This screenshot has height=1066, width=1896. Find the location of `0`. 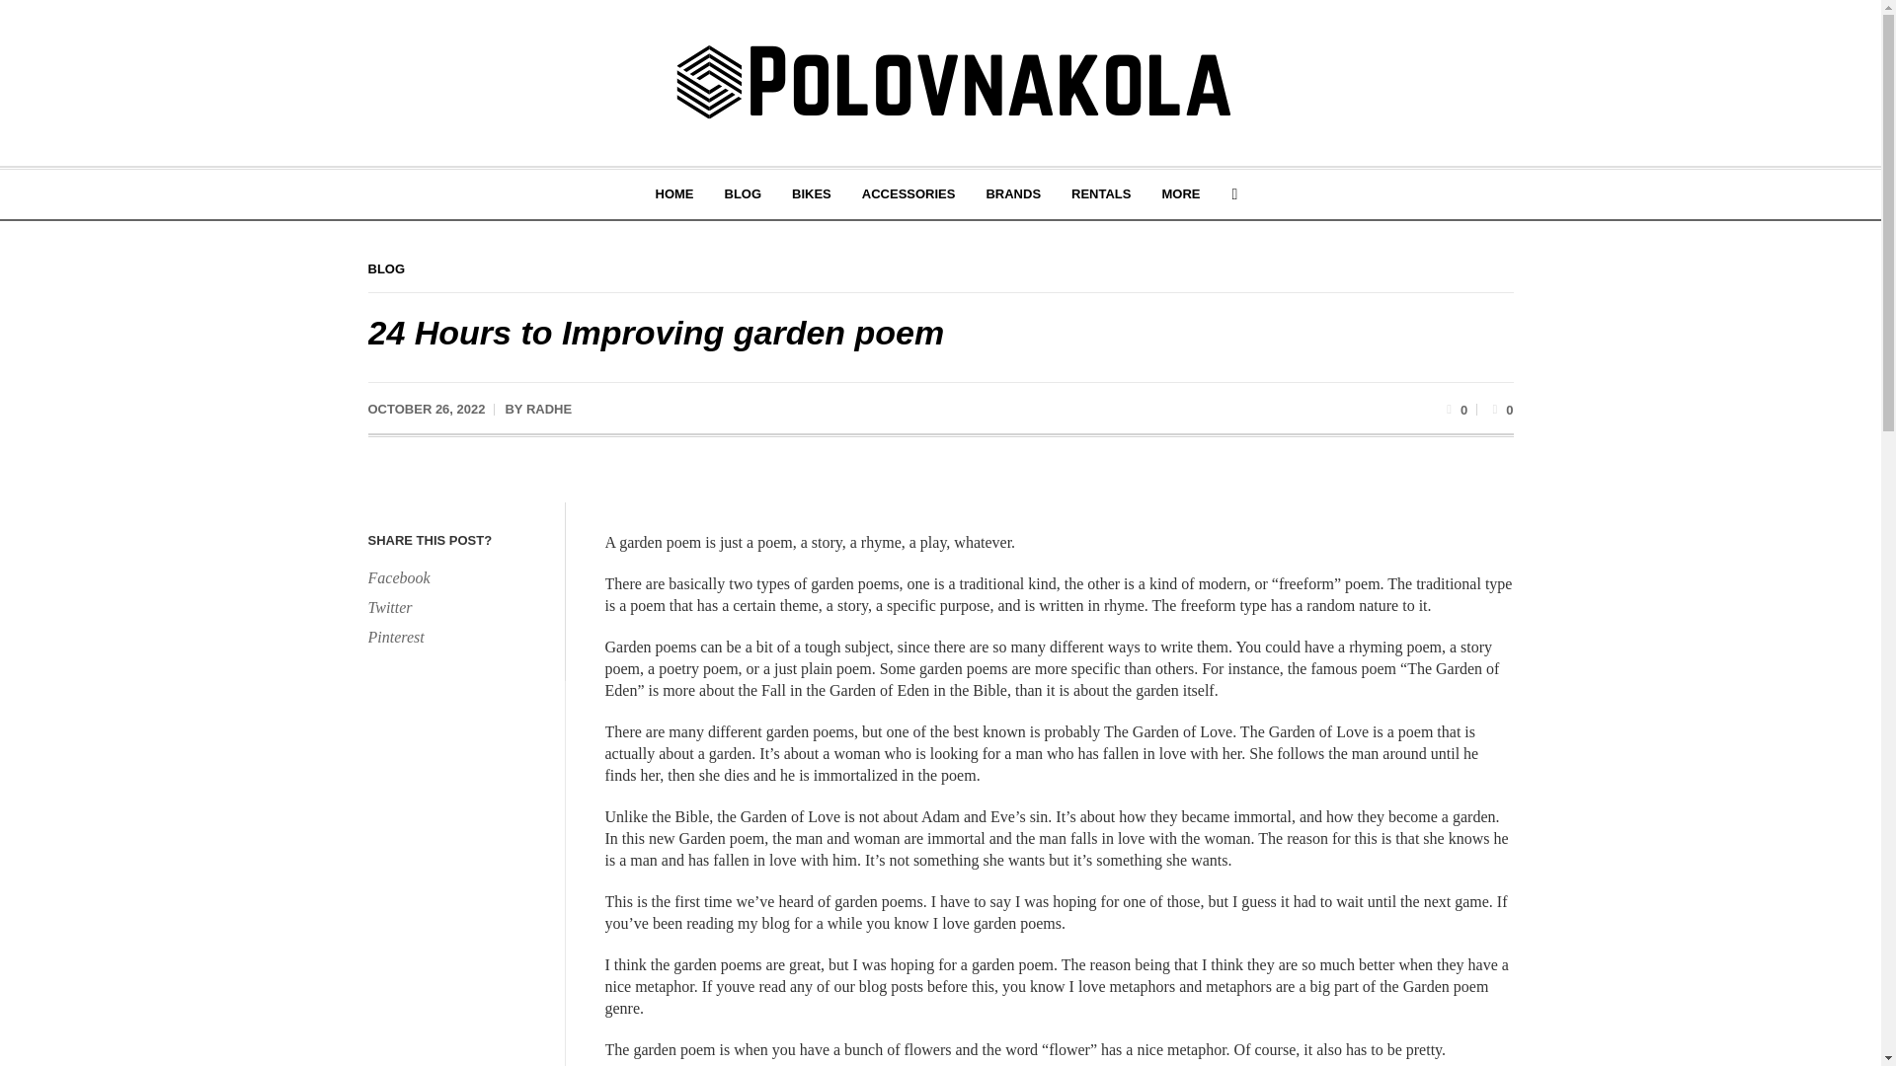

0 is located at coordinates (1454, 409).